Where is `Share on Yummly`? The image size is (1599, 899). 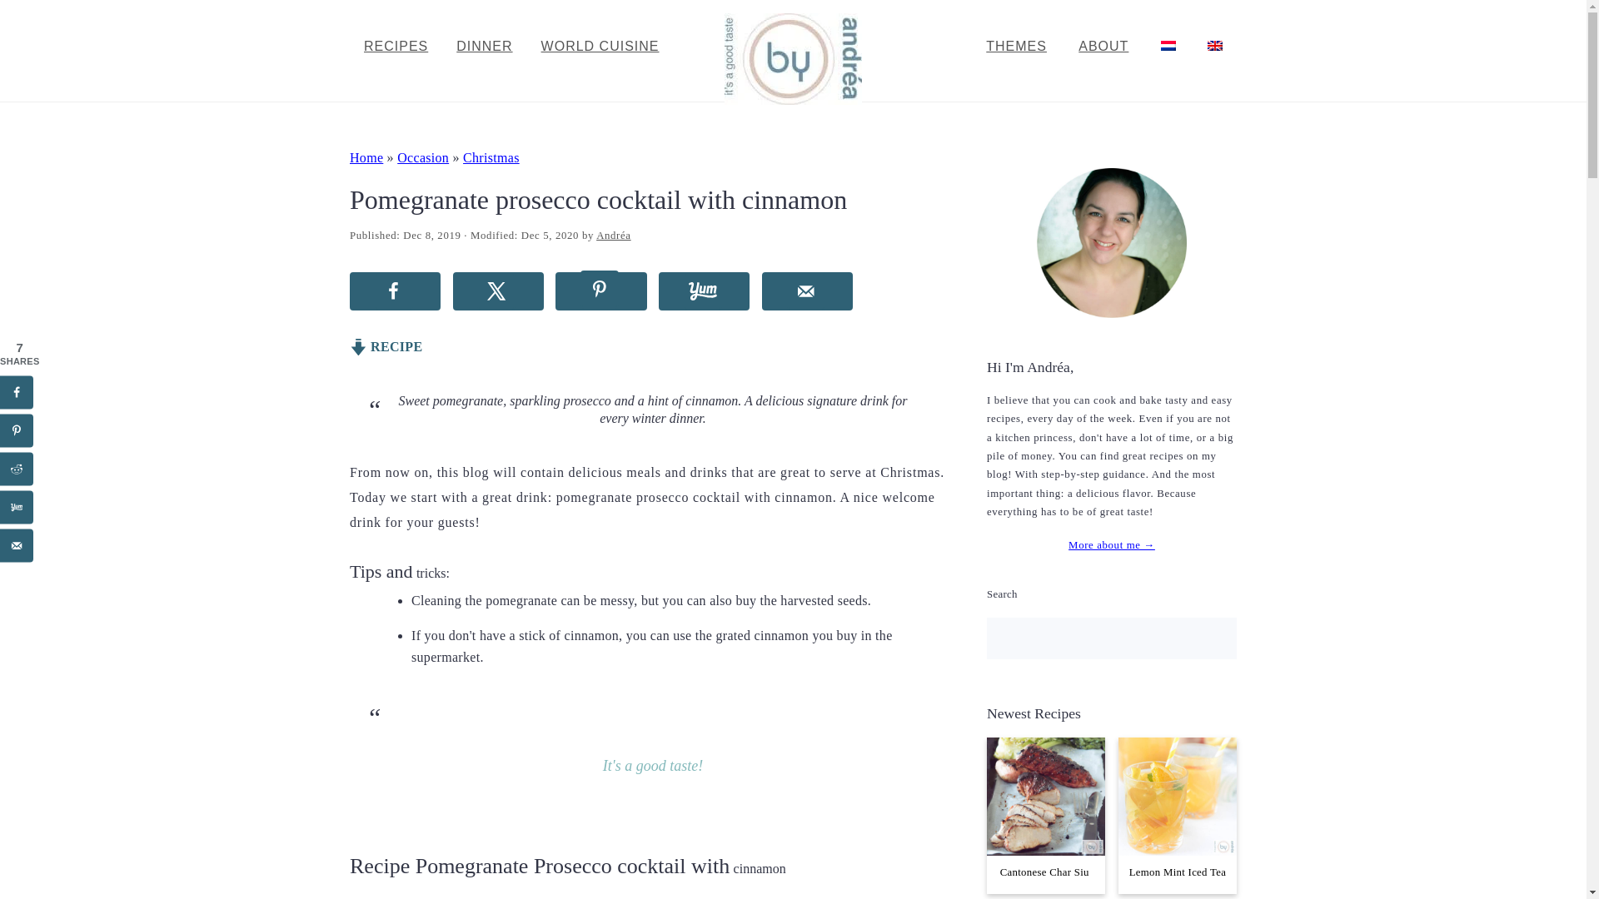 Share on Yummly is located at coordinates (705, 291).